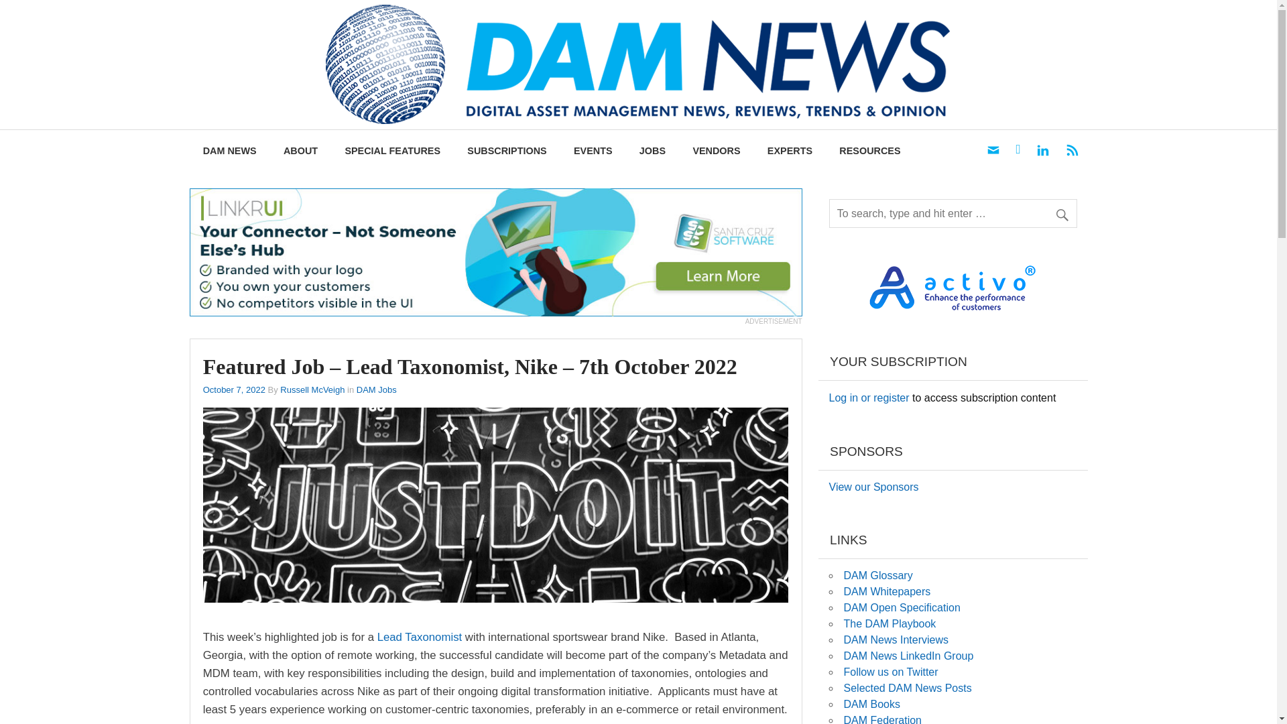 The image size is (1287, 724). What do you see at coordinates (229, 152) in the screenshot?
I see `DAM NEWS` at bounding box center [229, 152].